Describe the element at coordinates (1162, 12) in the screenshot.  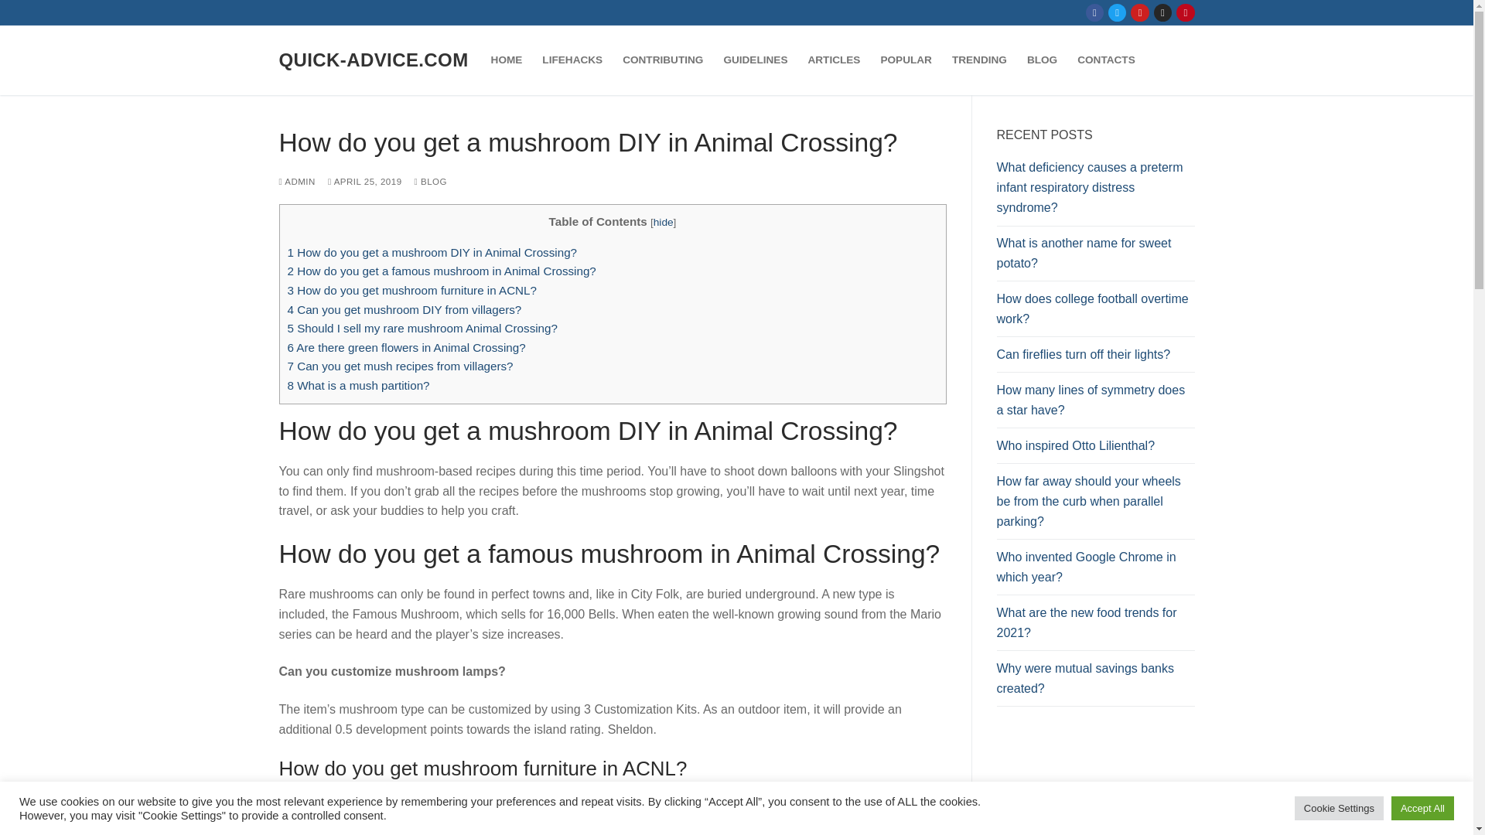
I see `Instagram` at that location.